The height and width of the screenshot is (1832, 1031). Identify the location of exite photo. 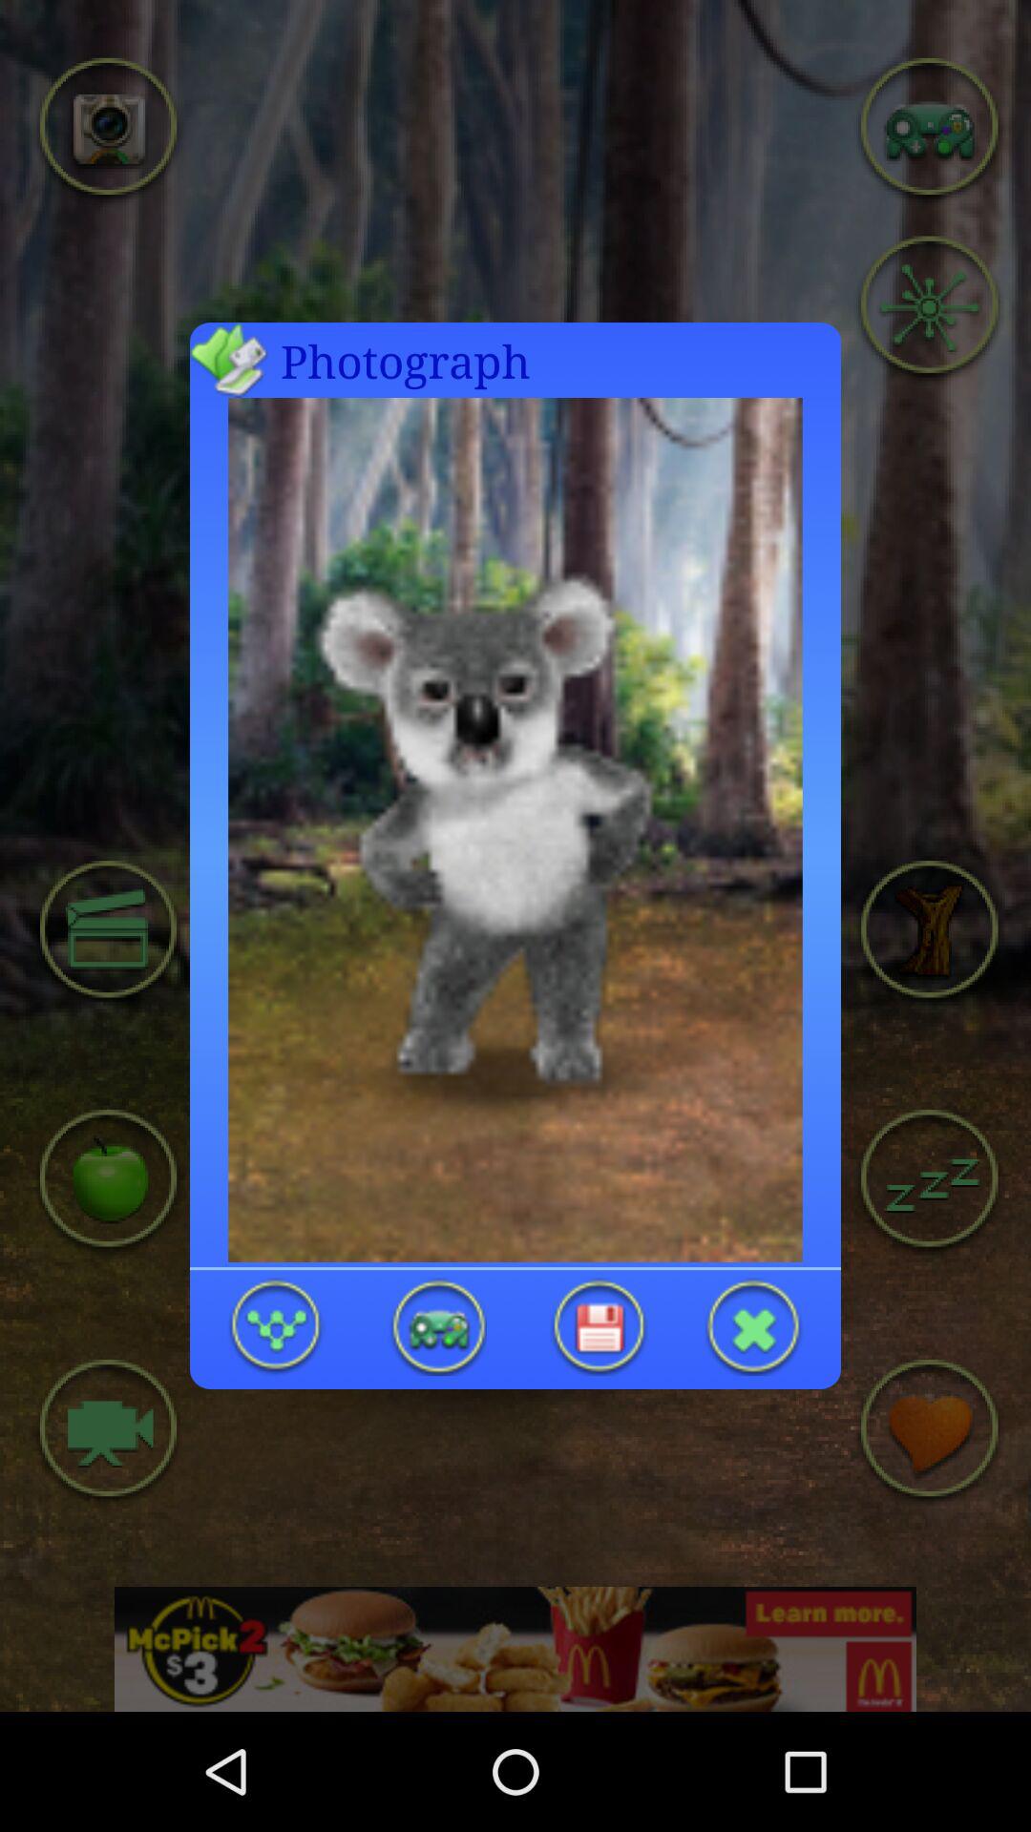
(754, 1326).